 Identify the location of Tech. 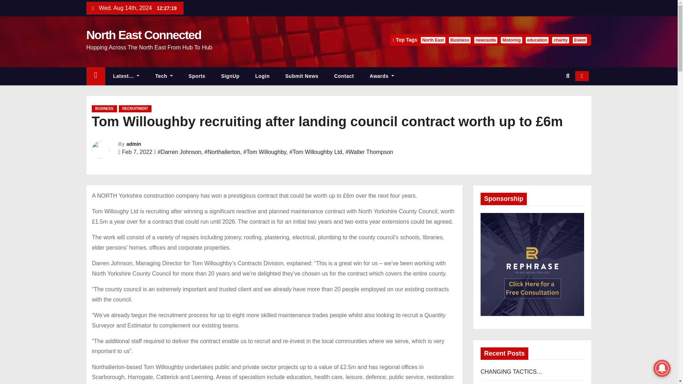
(164, 76).